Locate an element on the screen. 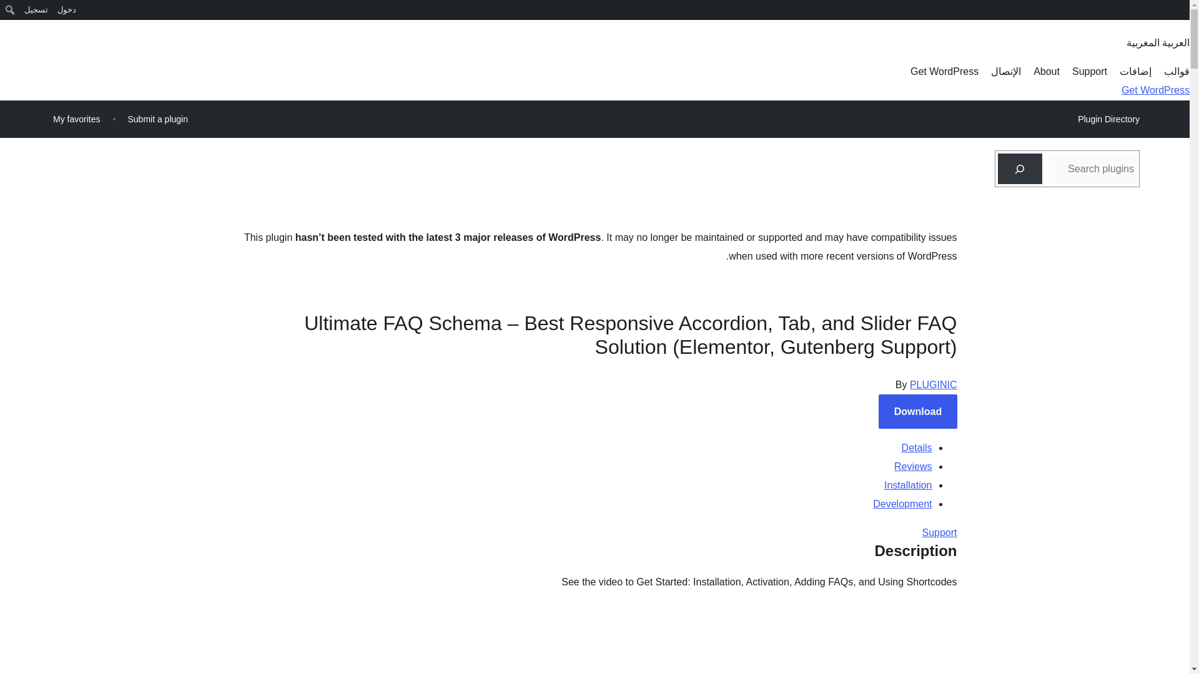 This screenshot has height=674, width=1199. PLUGINIC is located at coordinates (933, 384).